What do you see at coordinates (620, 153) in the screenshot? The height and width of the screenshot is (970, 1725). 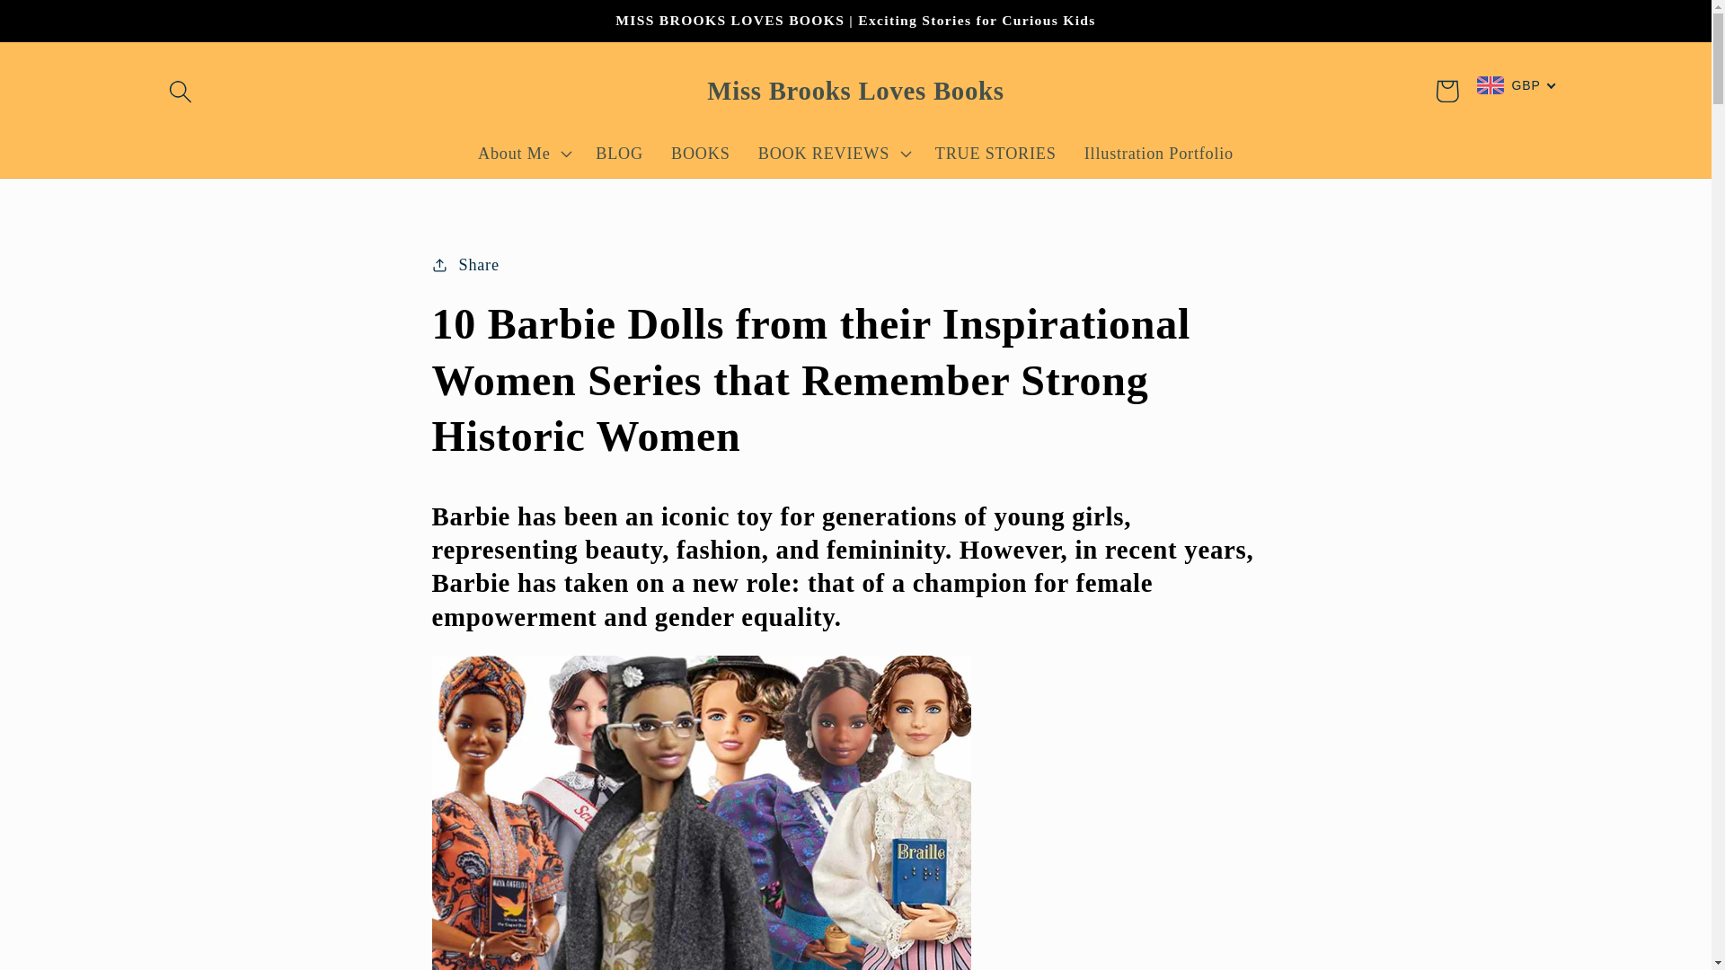 I see `BLOG` at bounding box center [620, 153].